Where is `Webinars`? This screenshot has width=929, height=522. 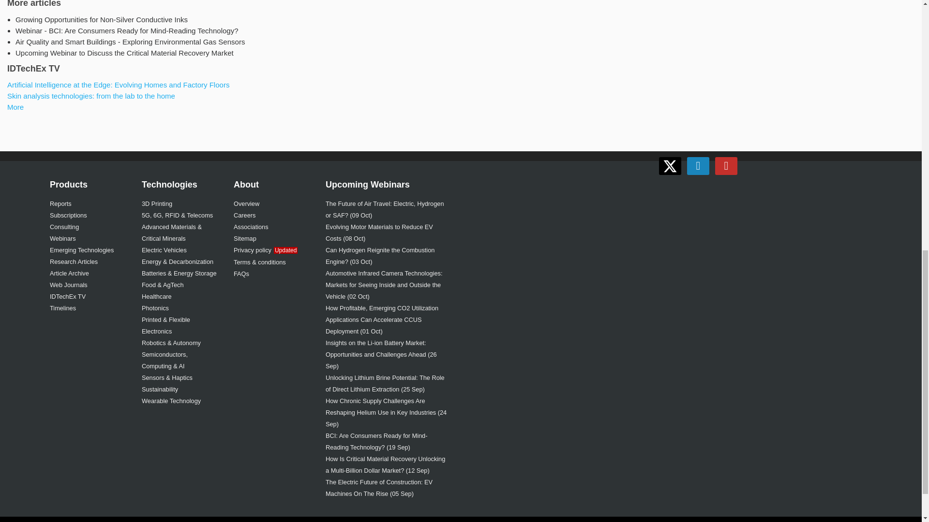 Webinars is located at coordinates (63, 239).